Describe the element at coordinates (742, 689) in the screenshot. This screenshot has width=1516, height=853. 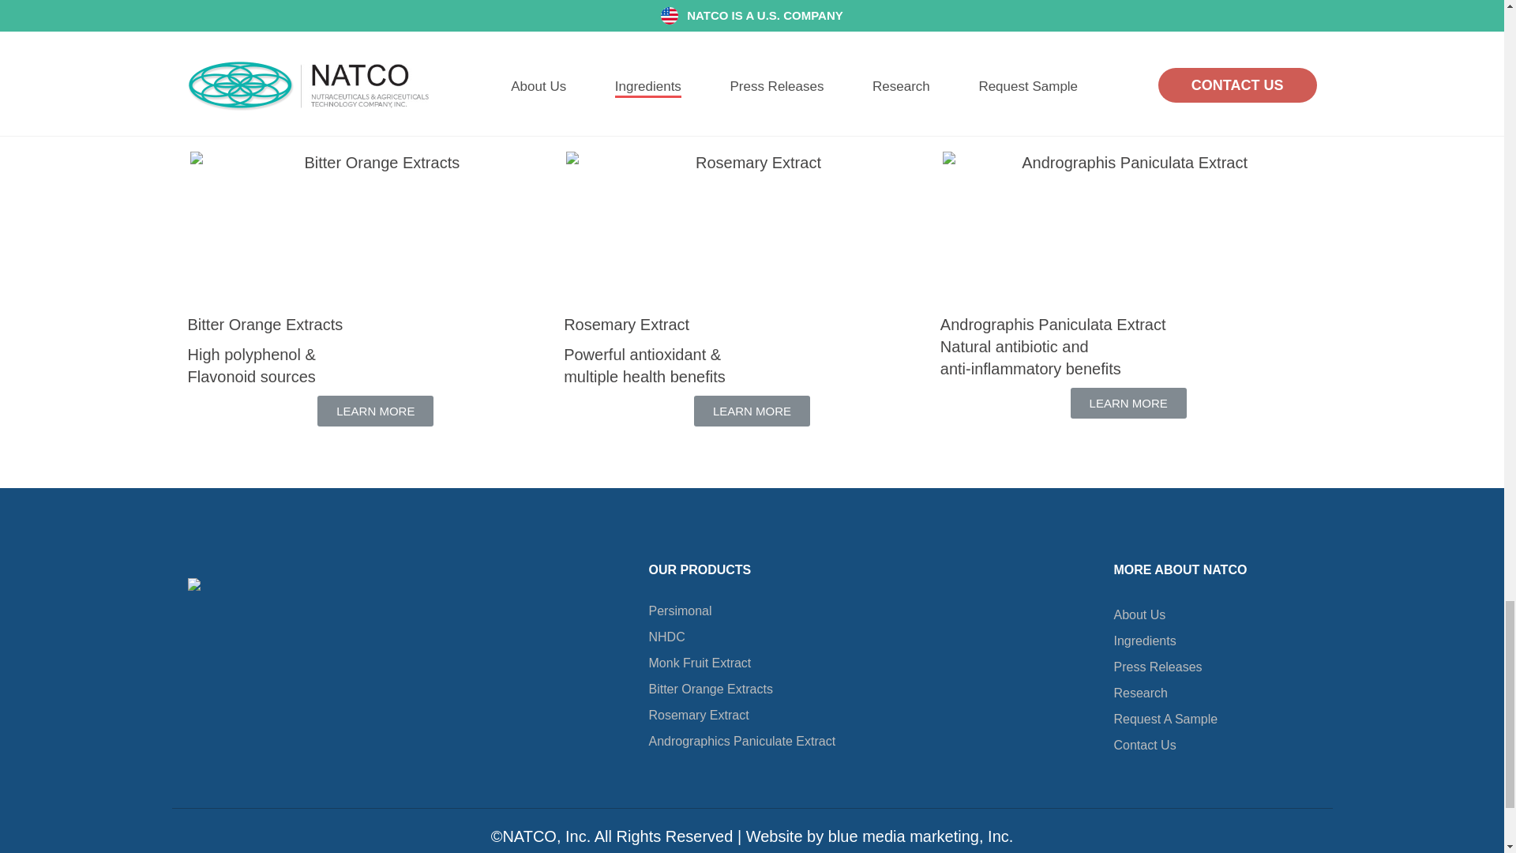
I see `Bitter Orange Extracts` at that location.